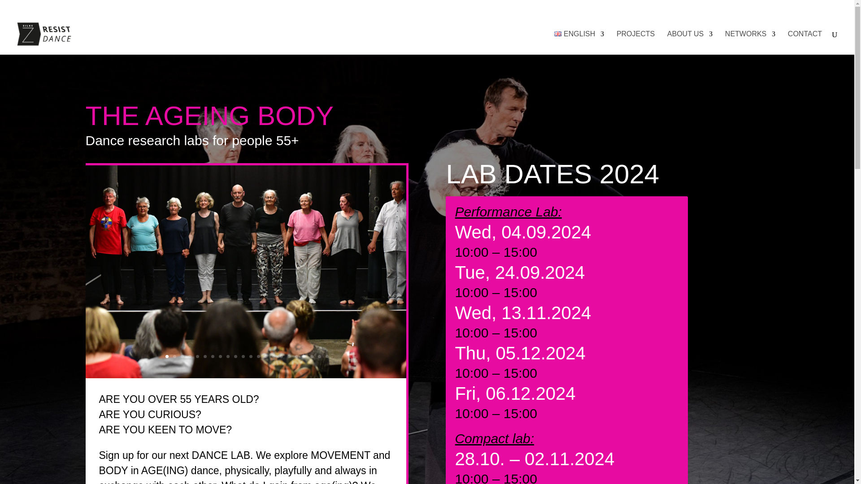  Describe the element at coordinates (750, 43) in the screenshot. I see `NETWORKS` at that location.